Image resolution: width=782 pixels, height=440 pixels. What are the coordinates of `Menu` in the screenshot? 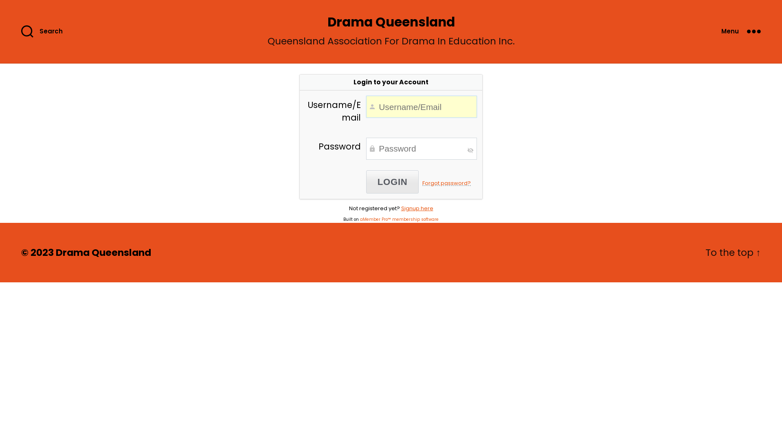 It's located at (741, 32).